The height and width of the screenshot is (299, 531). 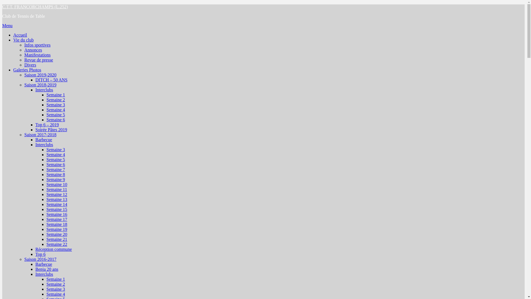 What do you see at coordinates (40, 254) in the screenshot?
I see `Top 6` at bounding box center [40, 254].